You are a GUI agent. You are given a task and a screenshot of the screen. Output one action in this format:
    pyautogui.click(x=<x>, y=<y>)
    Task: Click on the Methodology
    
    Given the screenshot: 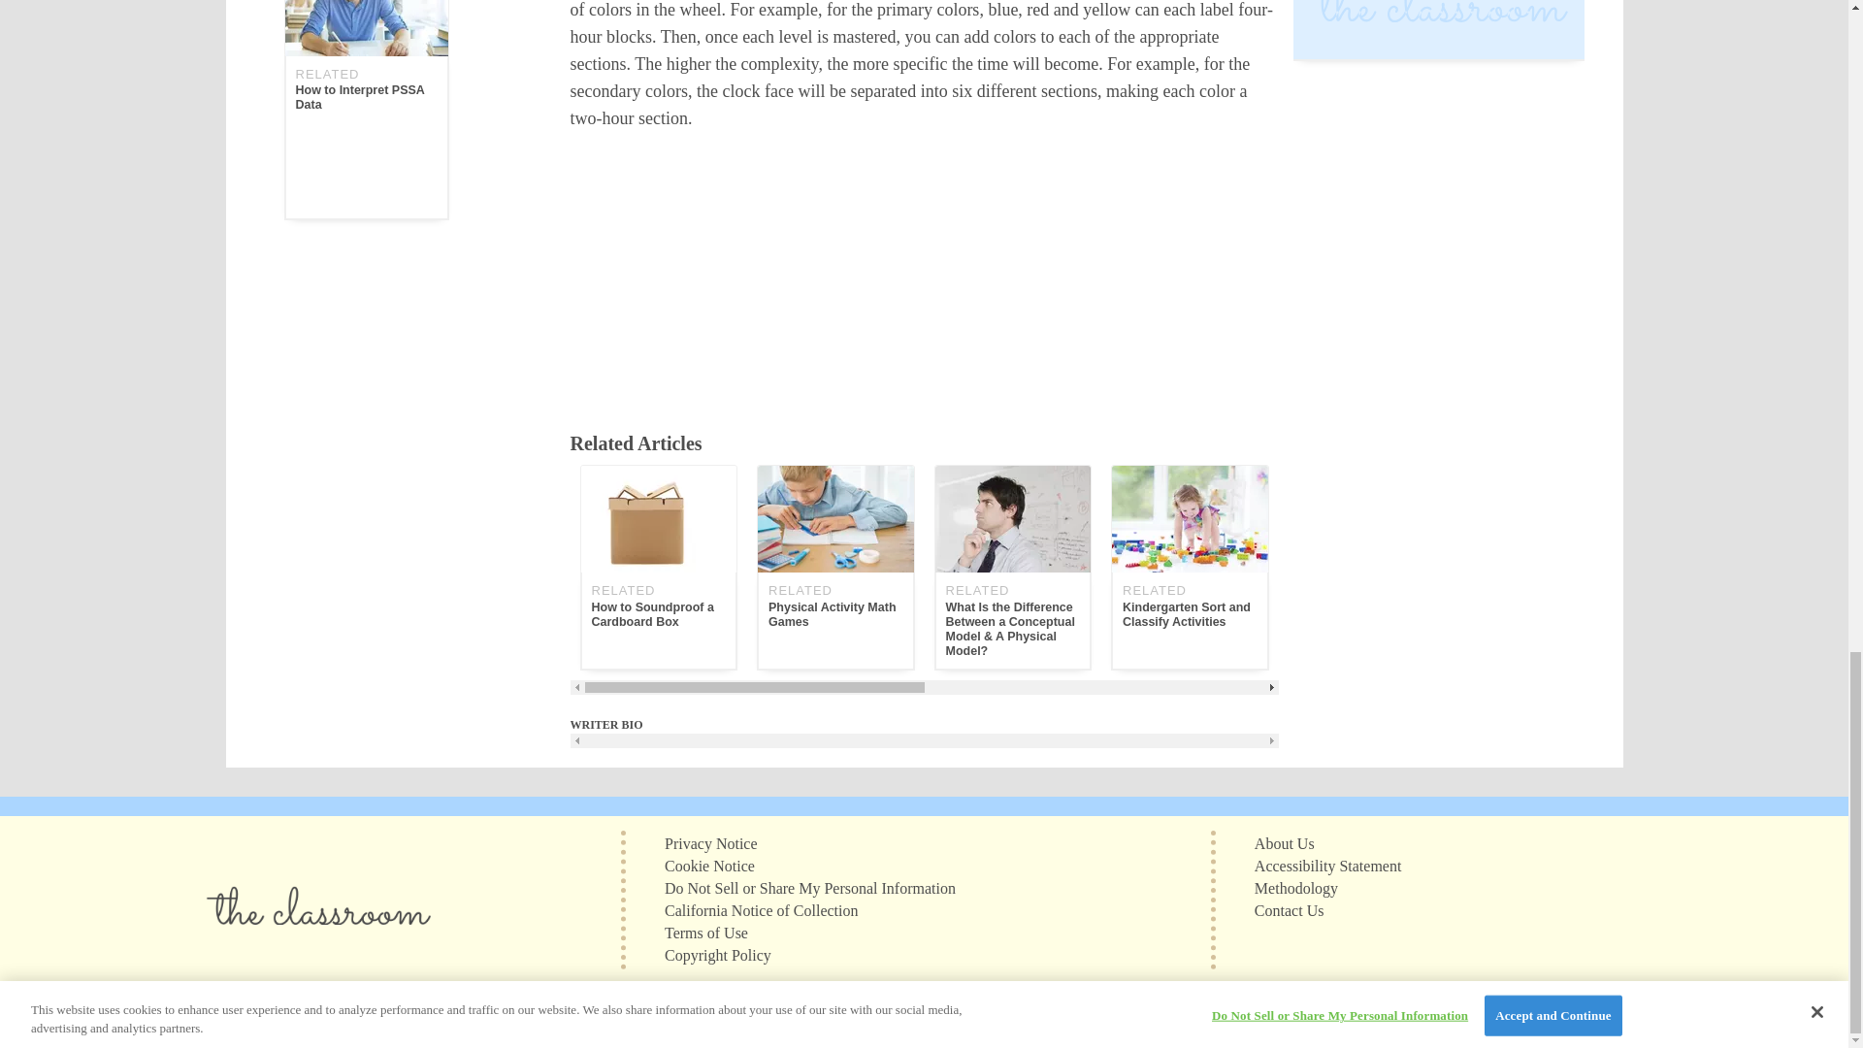 What is the action you would take?
    pyautogui.click(x=1295, y=887)
    